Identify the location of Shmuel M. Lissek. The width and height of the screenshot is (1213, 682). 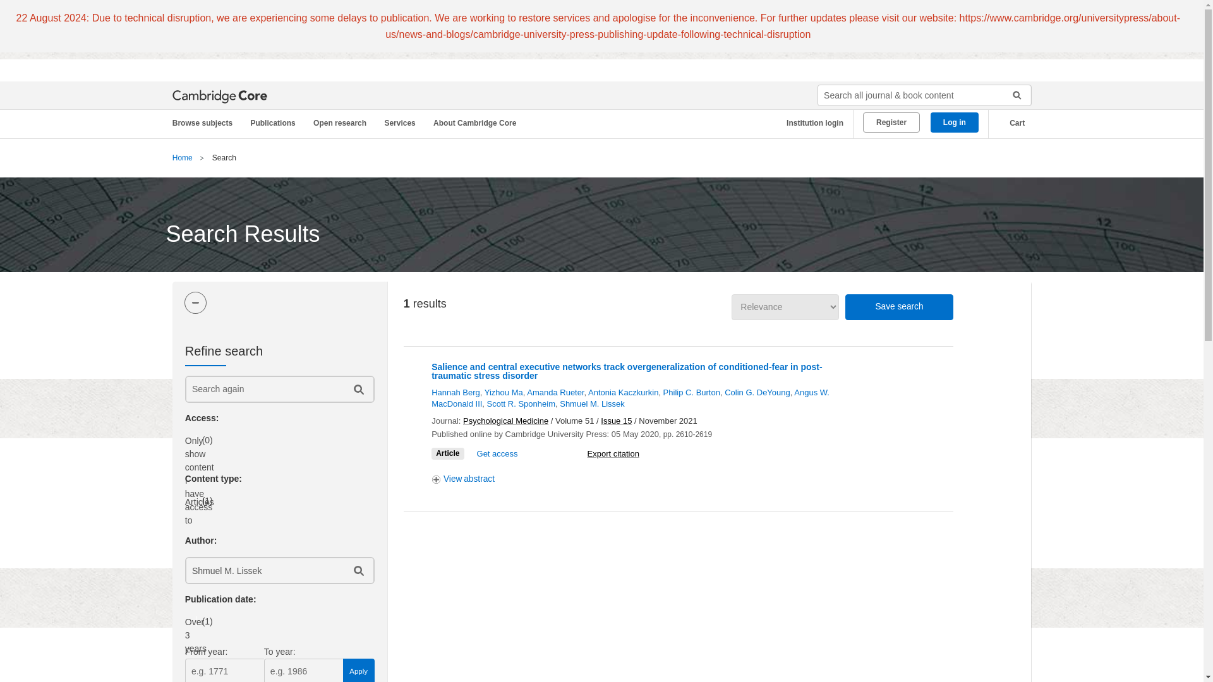
(263, 571).